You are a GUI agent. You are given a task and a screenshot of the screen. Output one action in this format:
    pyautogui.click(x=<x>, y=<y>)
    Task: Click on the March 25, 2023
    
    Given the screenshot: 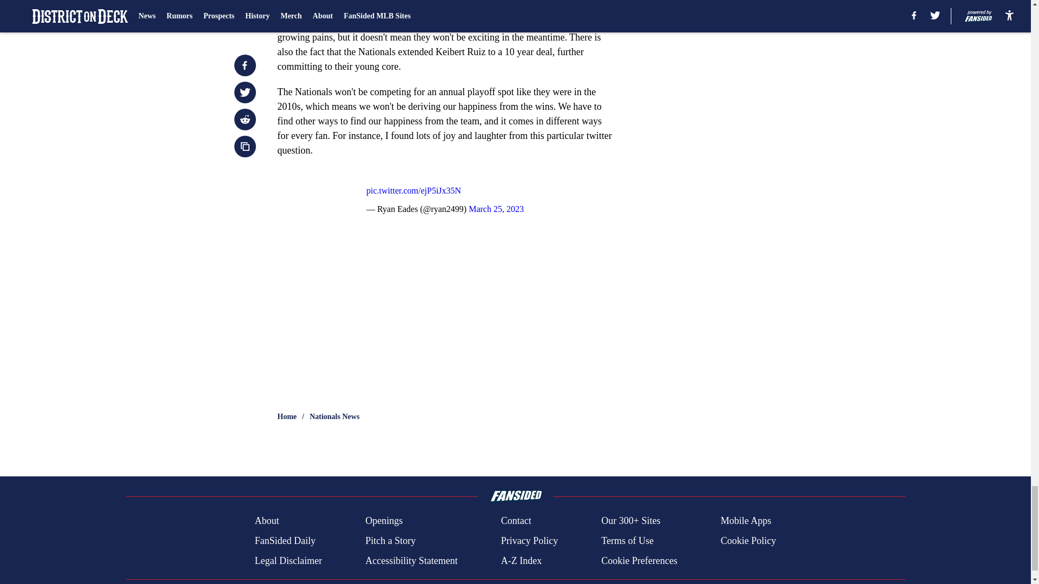 What is the action you would take?
    pyautogui.click(x=496, y=209)
    